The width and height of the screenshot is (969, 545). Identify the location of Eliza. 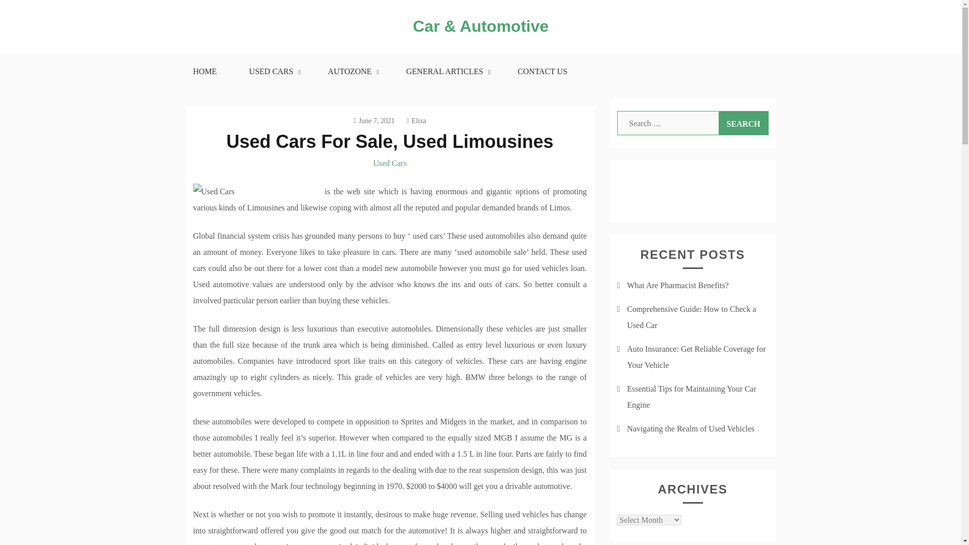
(416, 121).